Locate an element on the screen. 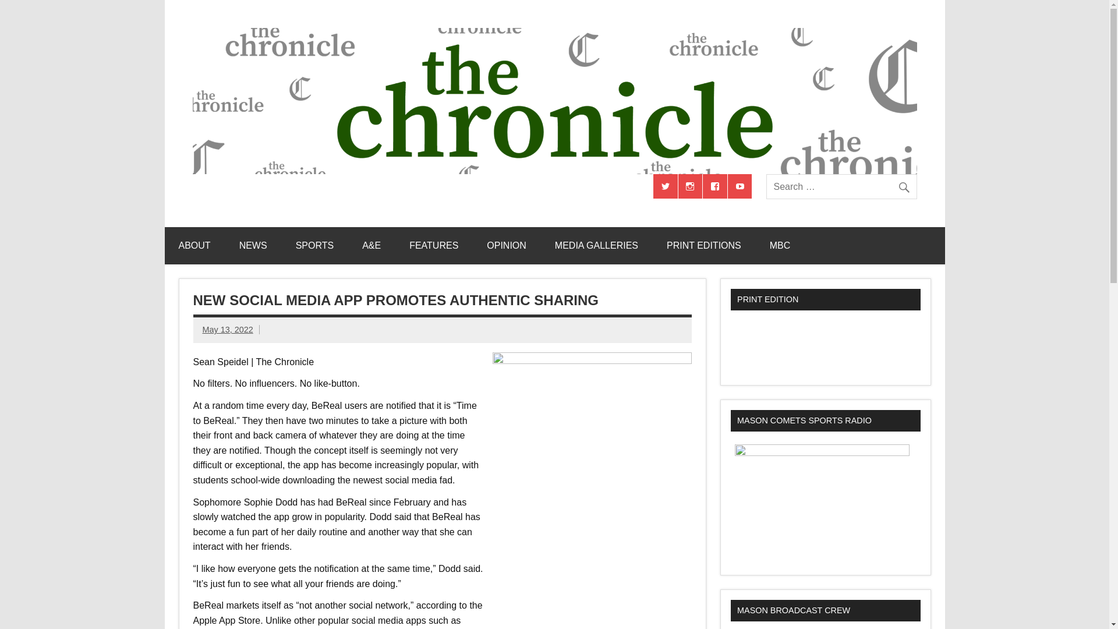  MHS Chronicle Online is located at coordinates (314, 186).